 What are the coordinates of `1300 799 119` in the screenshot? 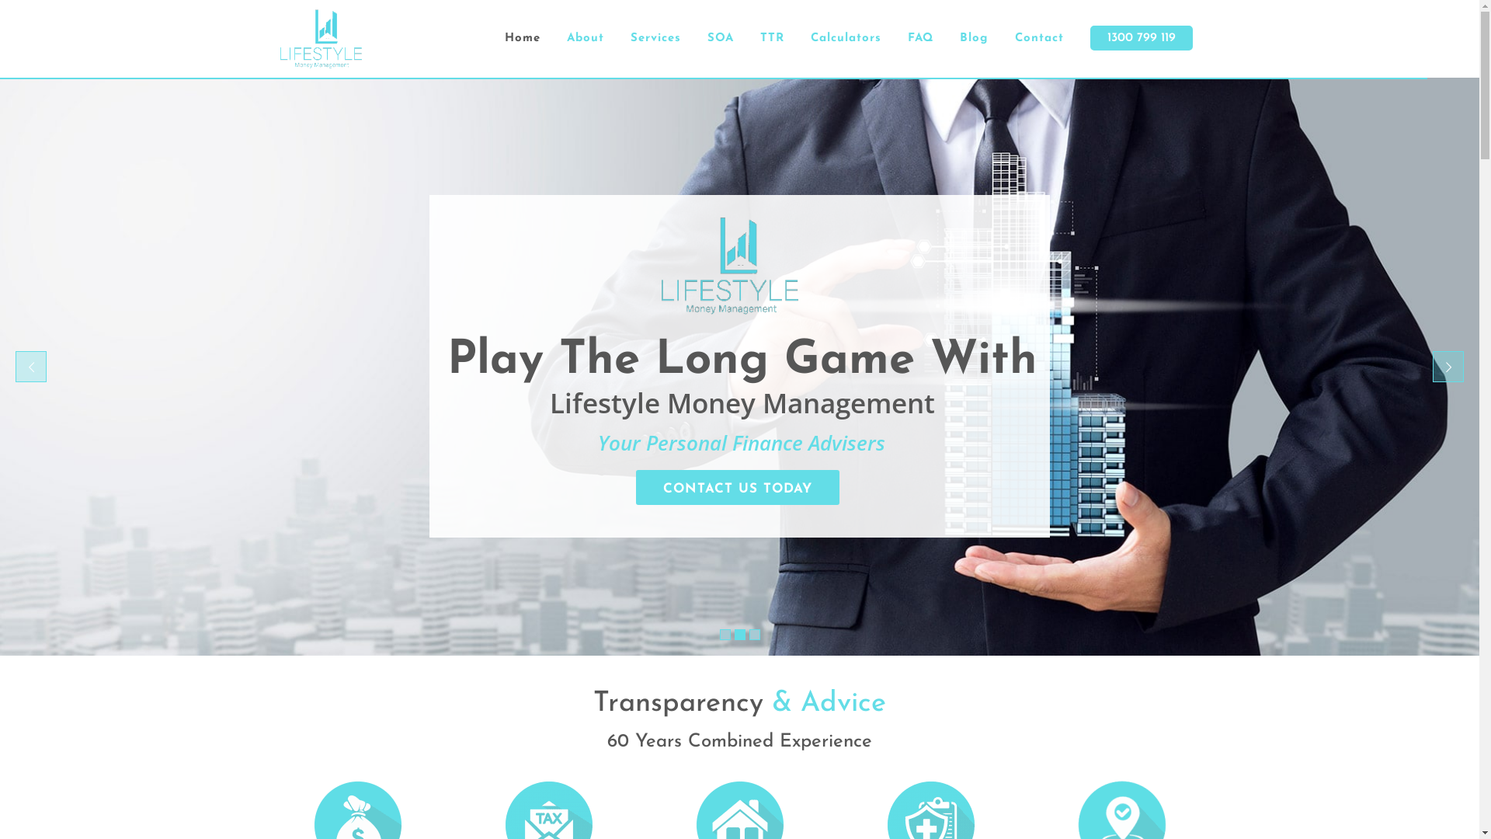 It's located at (1141, 39).